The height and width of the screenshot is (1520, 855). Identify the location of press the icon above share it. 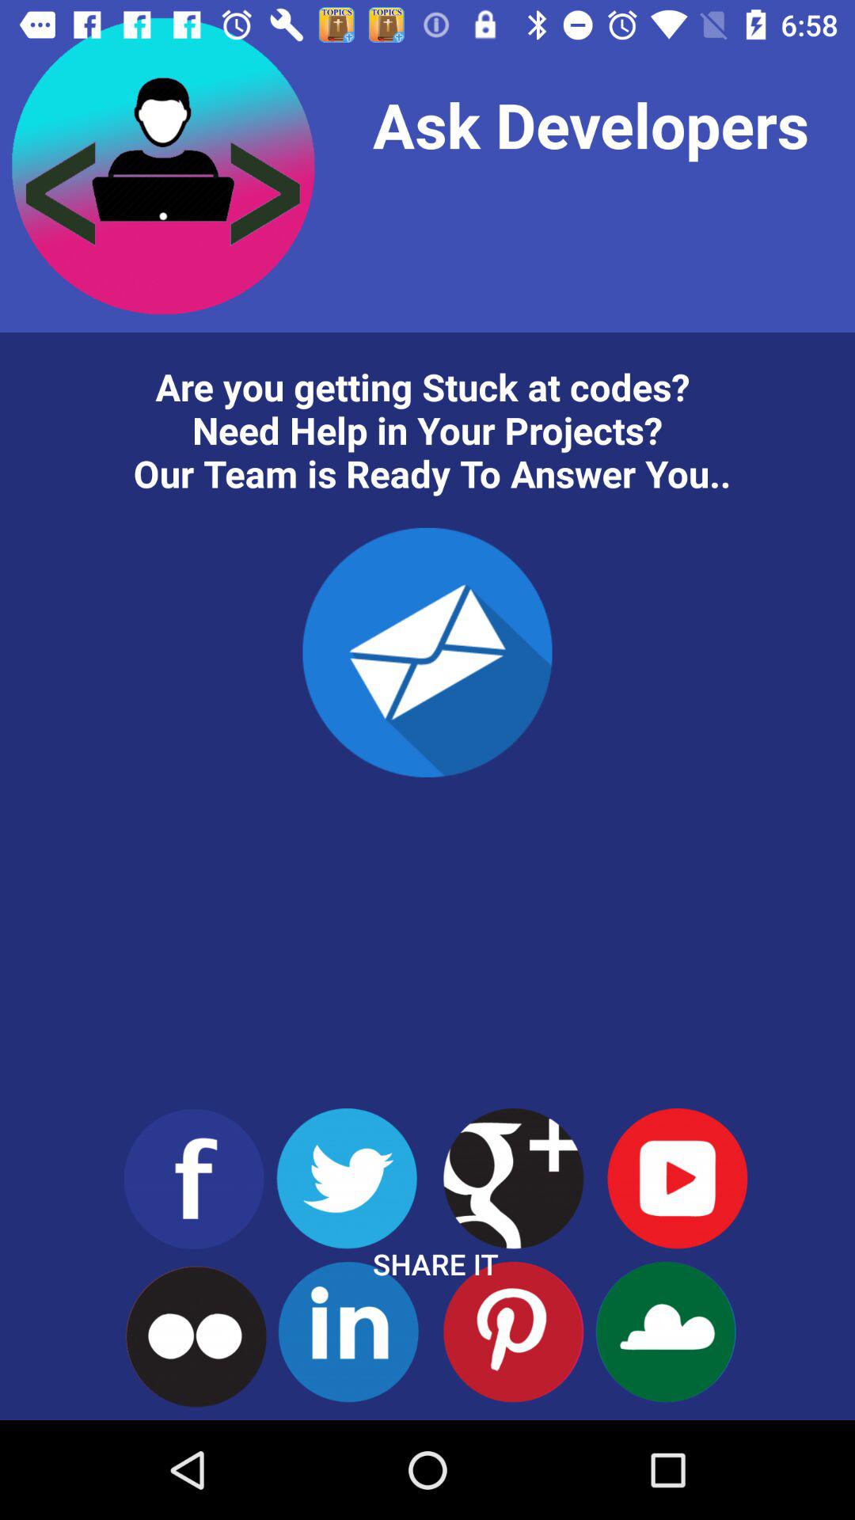
(427, 652).